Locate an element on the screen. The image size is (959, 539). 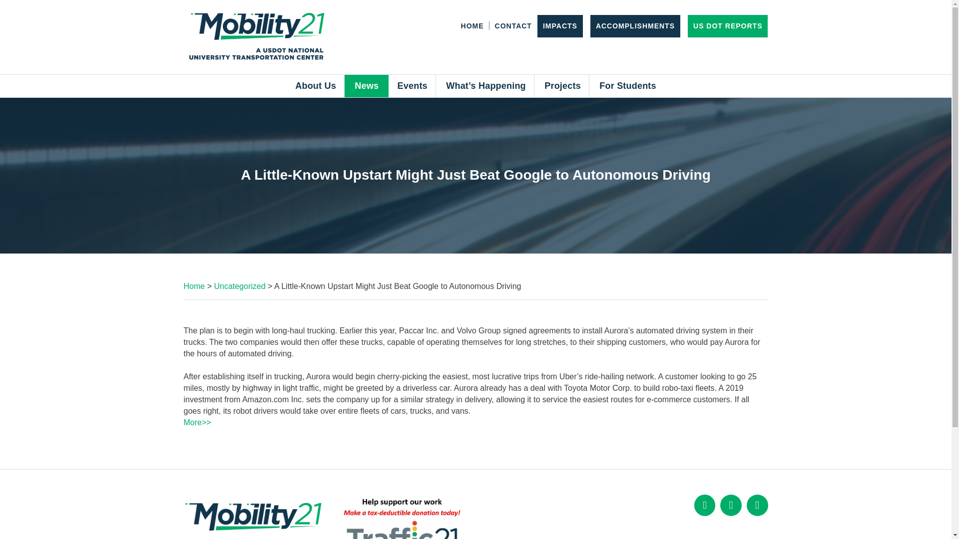
Go to M21. is located at coordinates (194, 286).